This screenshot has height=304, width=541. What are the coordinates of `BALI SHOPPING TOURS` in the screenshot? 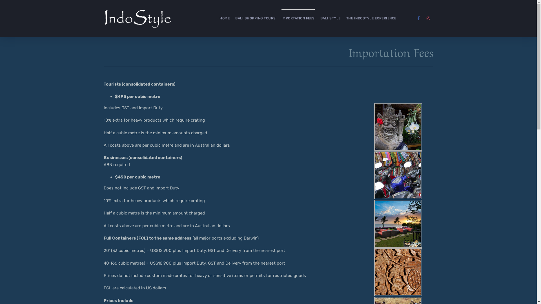 It's located at (256, 19).